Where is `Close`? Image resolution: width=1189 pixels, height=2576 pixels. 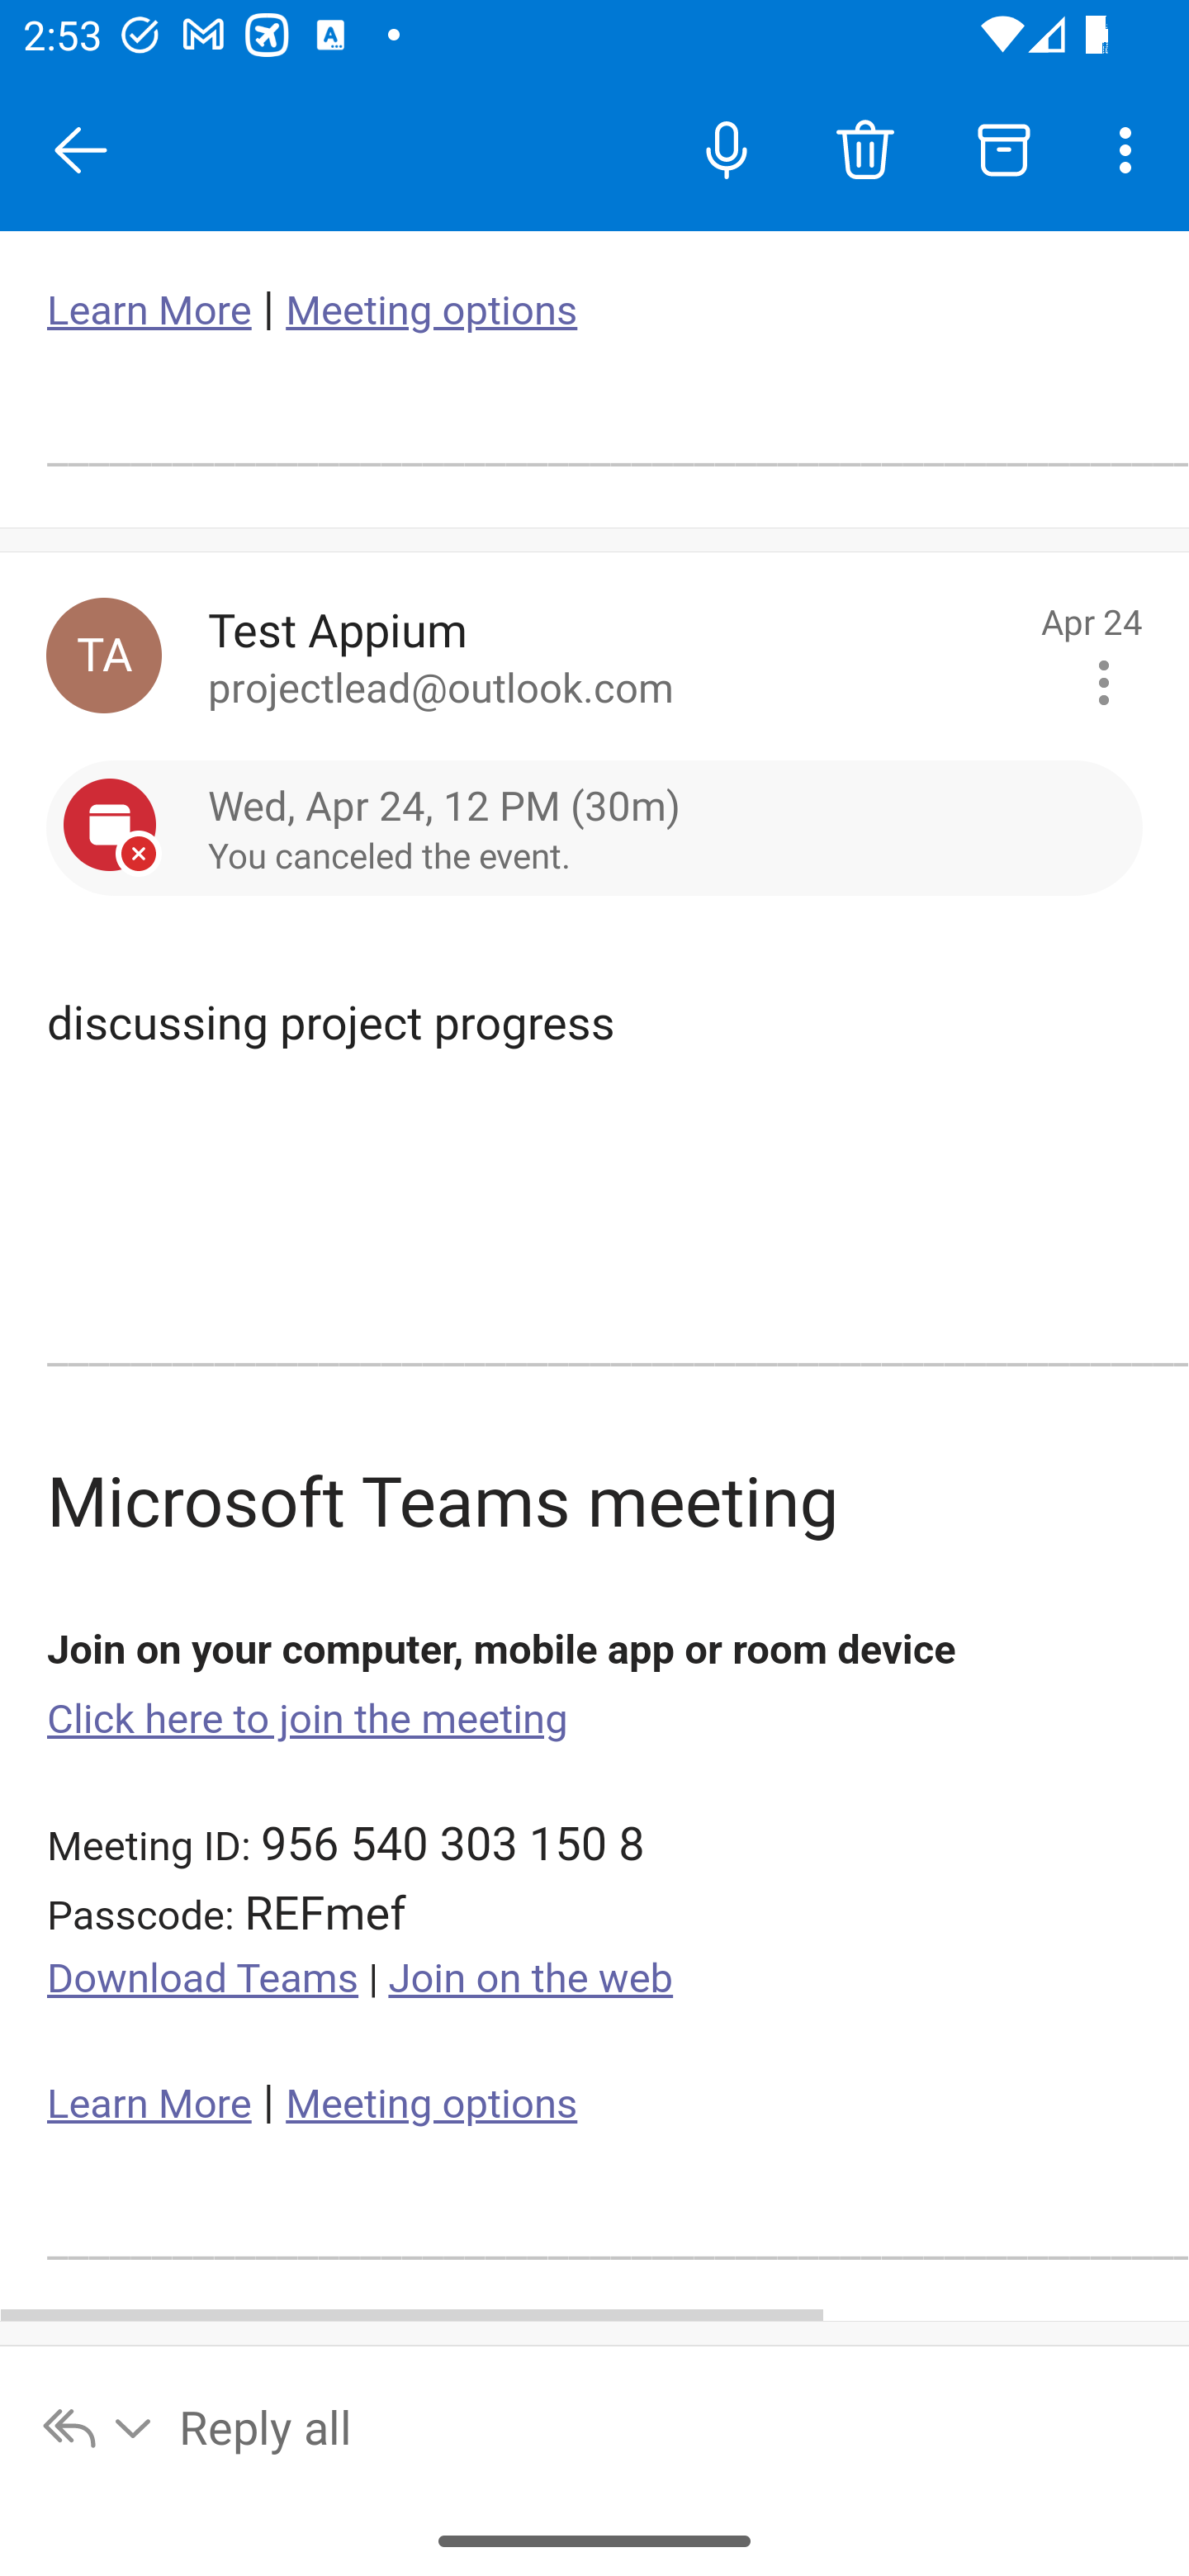
Close is located at coordinates (81, 150).